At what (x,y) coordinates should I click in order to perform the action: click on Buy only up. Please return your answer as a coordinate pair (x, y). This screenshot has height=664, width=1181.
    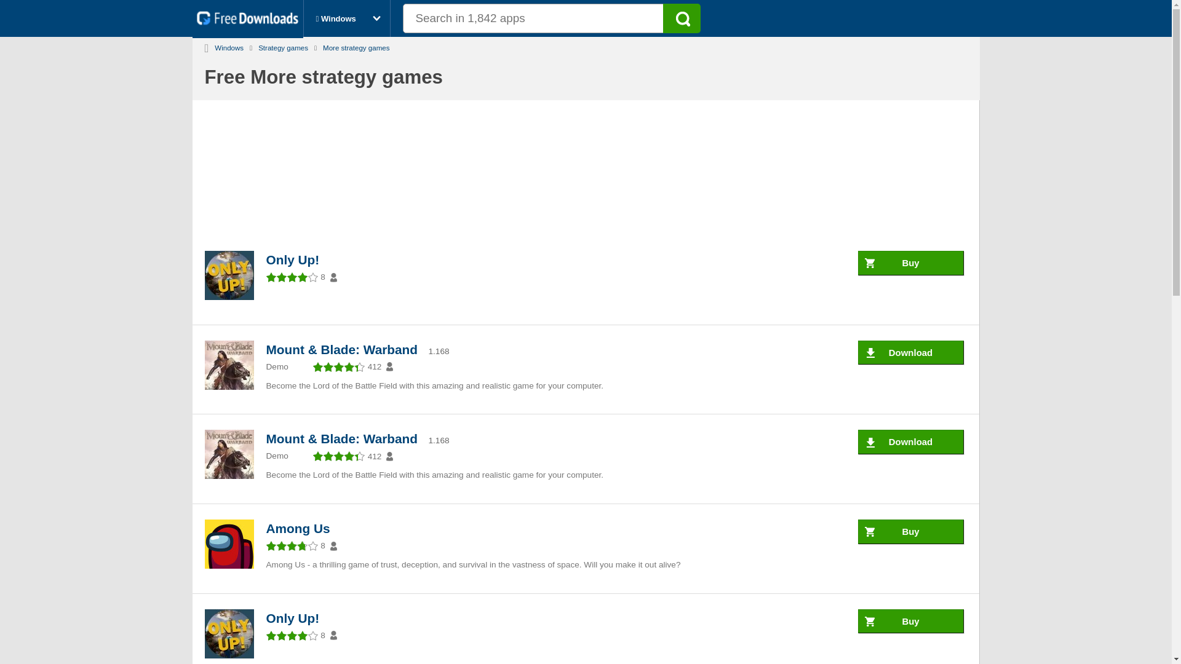
    Looking at the image, I should click on (910, 263).